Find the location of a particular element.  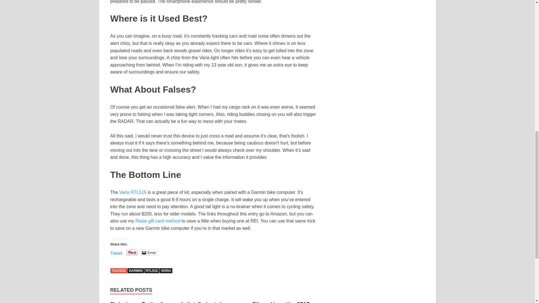

VARIA is located at coordinates (166, 270).